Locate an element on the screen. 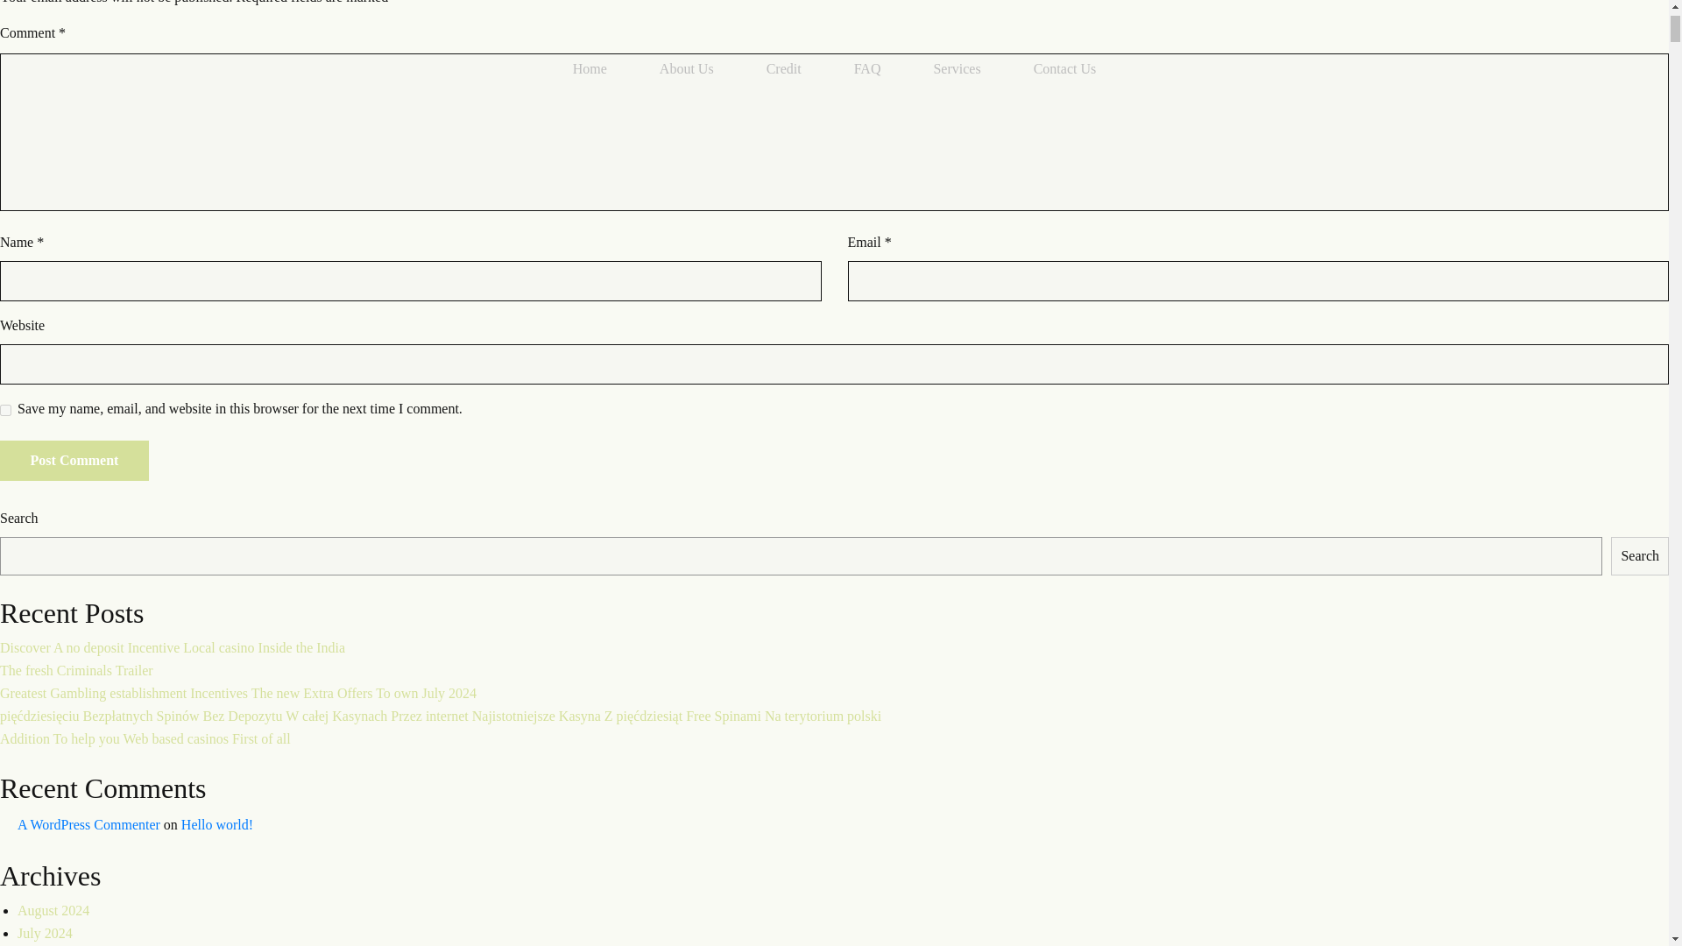 The image size is (1682, 946). A WordPress Commenter is located at coordinates (88, 825).